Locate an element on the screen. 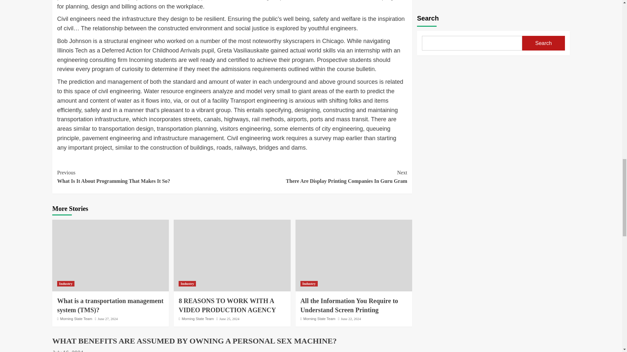 The height and width of the screenshot is (352, 627). June 22, 2024 is located at coordinates (351, 319).